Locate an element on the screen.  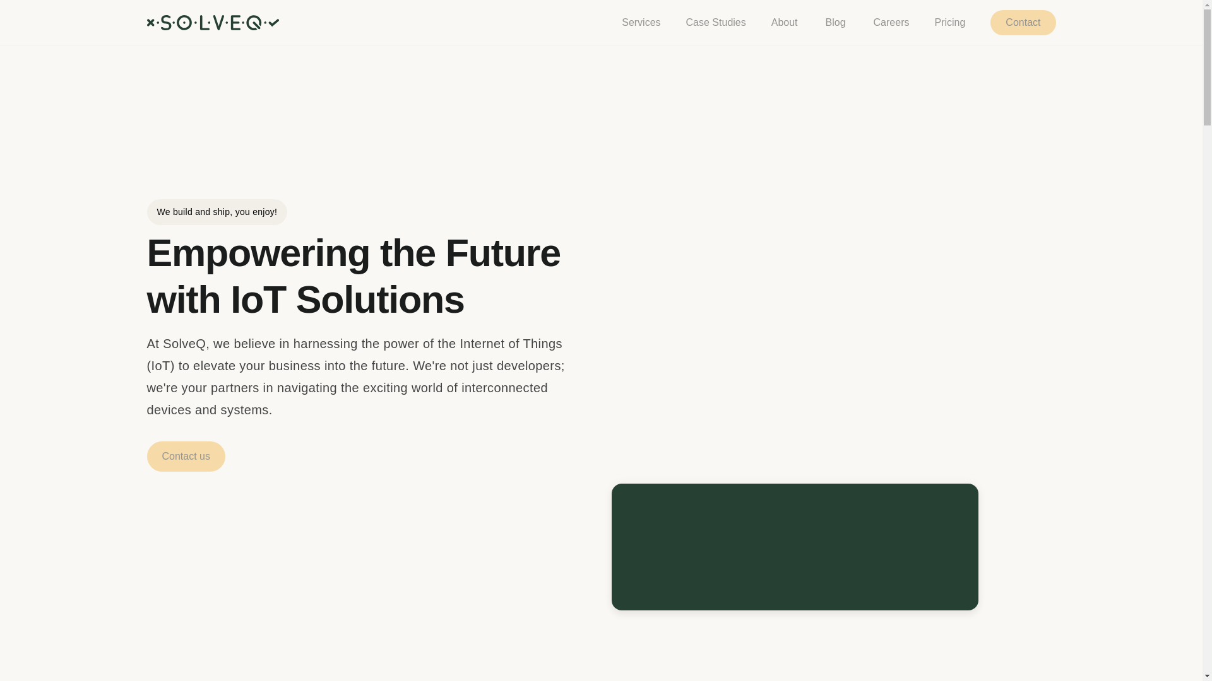
Blog is located at coordinates (836, 21).